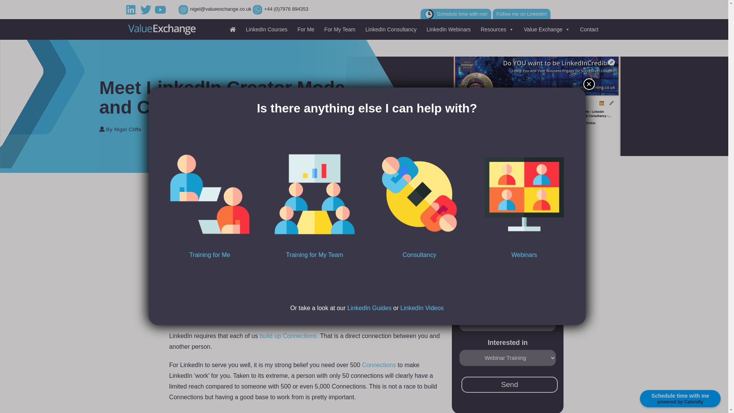 This screenshot has height=413, width=734. I want to click on Value Exchange, so click(546, 29).